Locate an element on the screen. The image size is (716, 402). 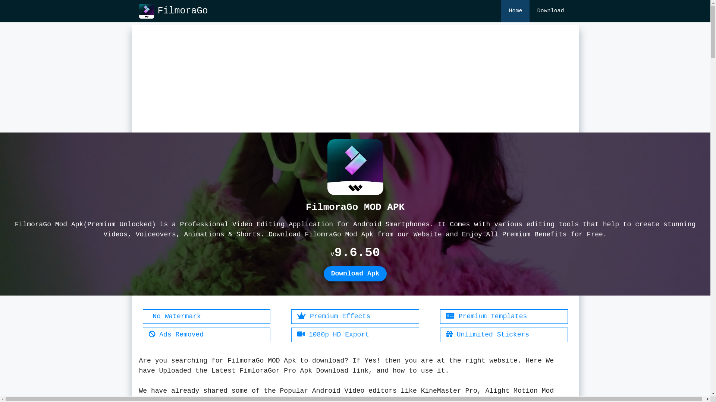
Home is located at coordinates (515, 11).